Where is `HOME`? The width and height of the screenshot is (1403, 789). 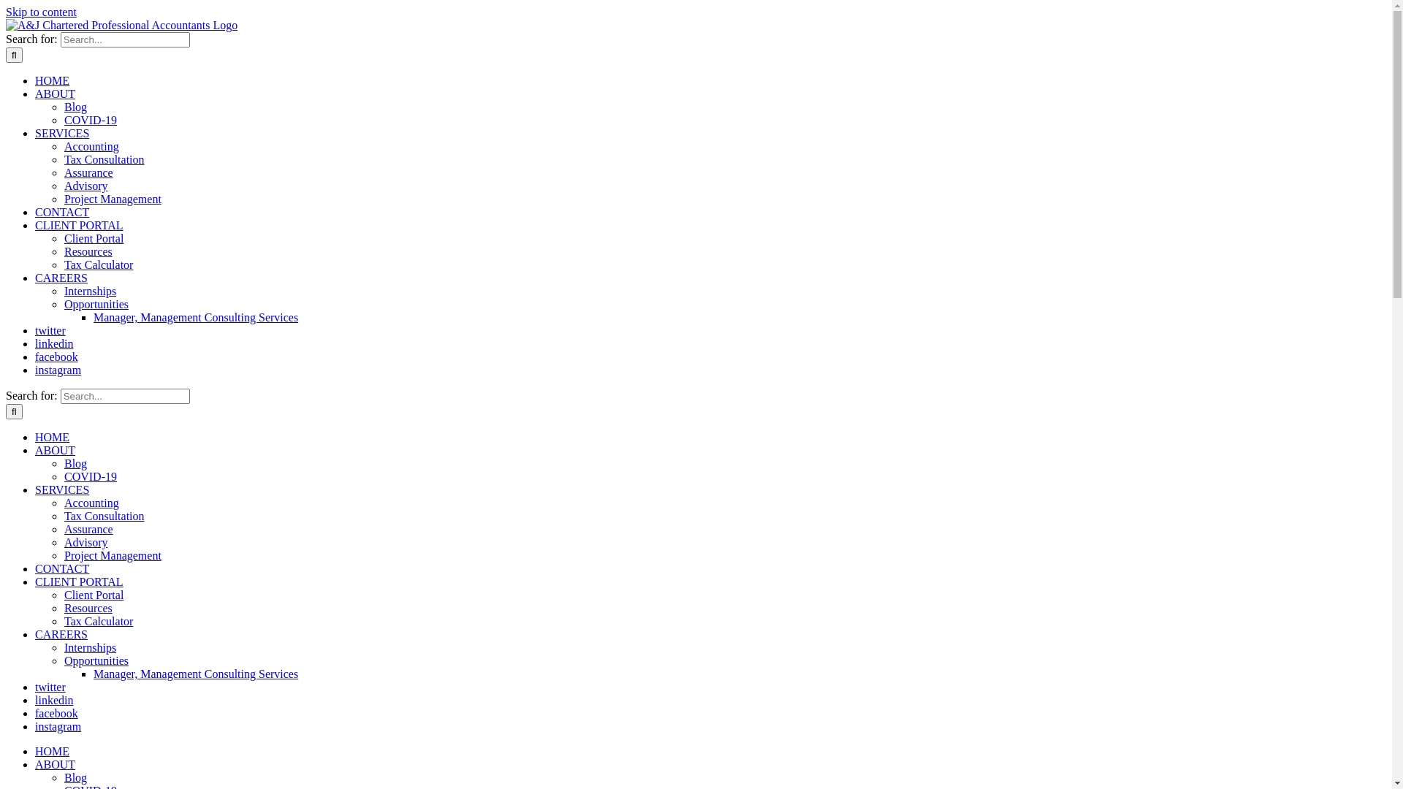
HOME is located at coordinates (53, 80).